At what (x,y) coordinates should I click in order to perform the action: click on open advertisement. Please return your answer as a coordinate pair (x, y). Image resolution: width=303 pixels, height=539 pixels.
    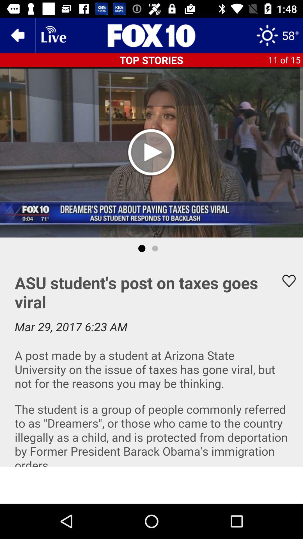
    Looking at the image, I should click on (151, 485).